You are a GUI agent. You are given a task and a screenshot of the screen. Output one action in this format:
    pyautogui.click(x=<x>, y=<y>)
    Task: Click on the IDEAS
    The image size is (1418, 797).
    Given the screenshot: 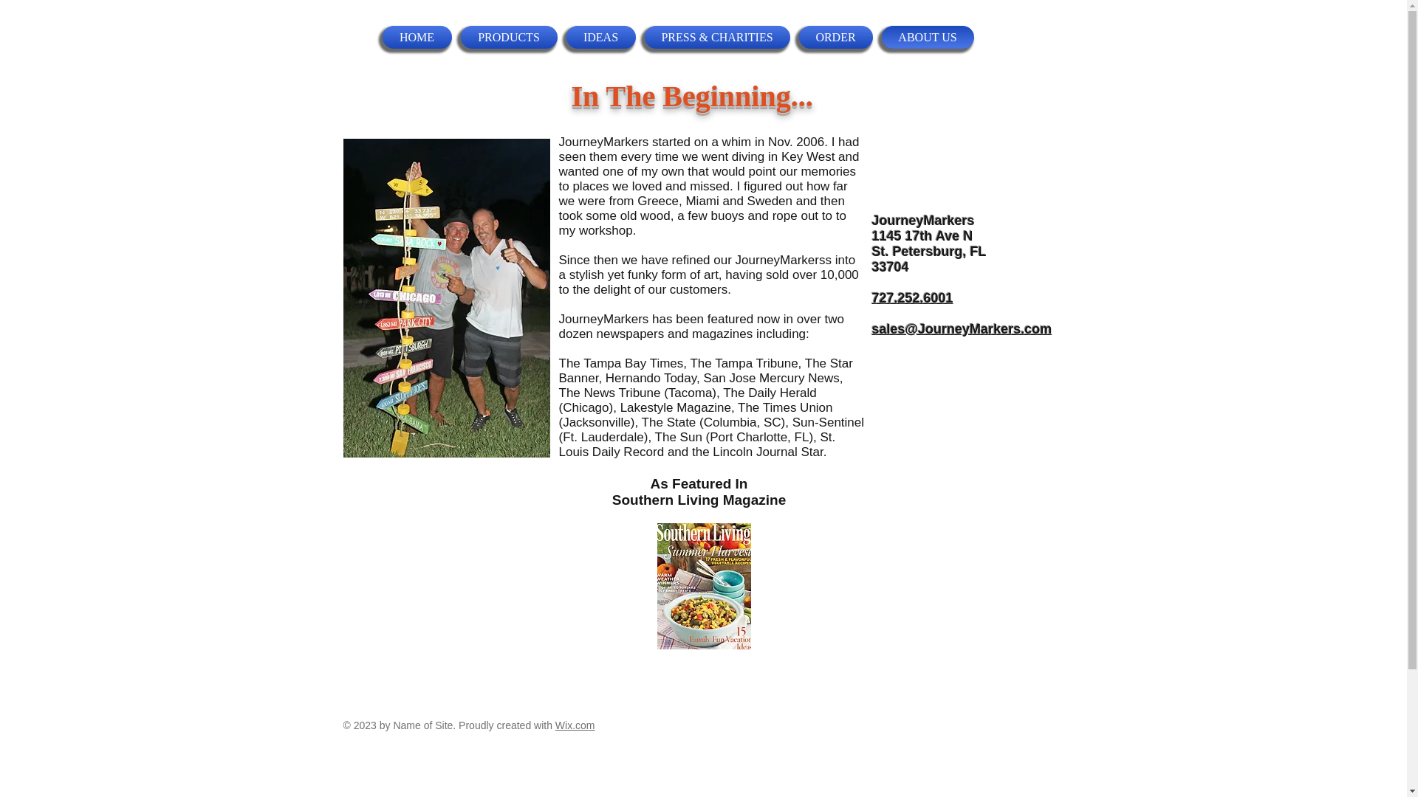 What is the action you would take?
    pyautogui.click(x=600, y=37)
    